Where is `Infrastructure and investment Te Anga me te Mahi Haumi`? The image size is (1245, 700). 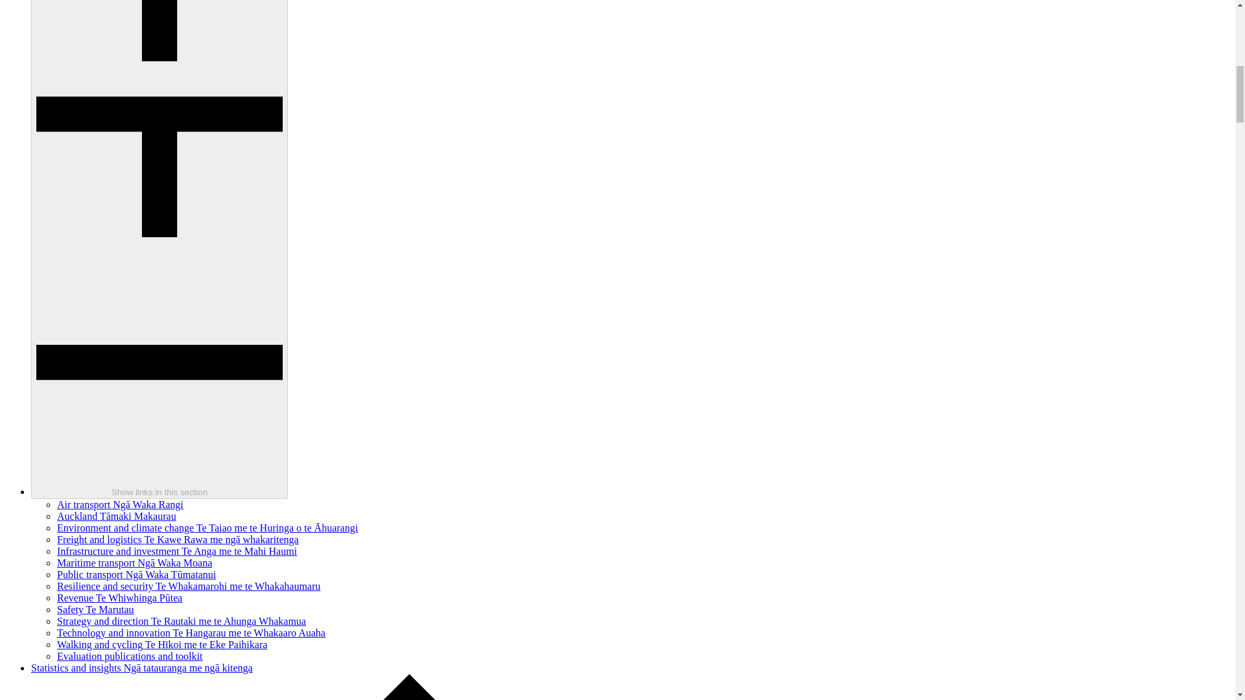
Infrastructure and investment Te Anga me te Mahi Haumi is located at coordinates (177, 551).